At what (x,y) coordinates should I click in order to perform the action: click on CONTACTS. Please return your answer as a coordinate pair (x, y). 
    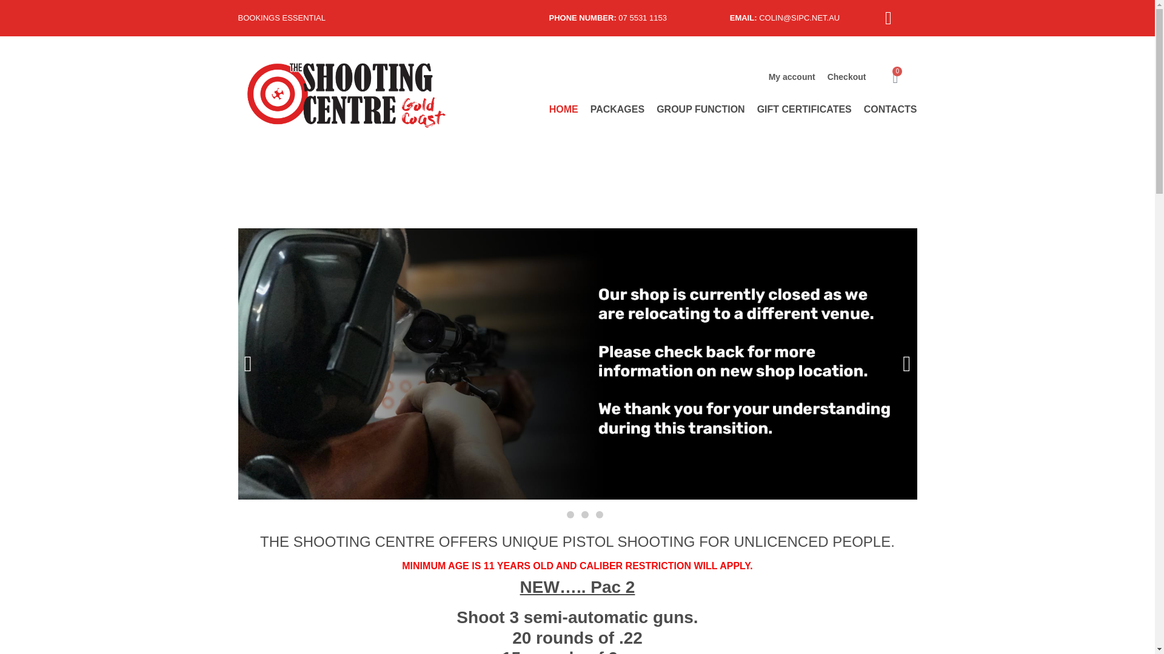
    Looking at the image, I should click on (890, 109).